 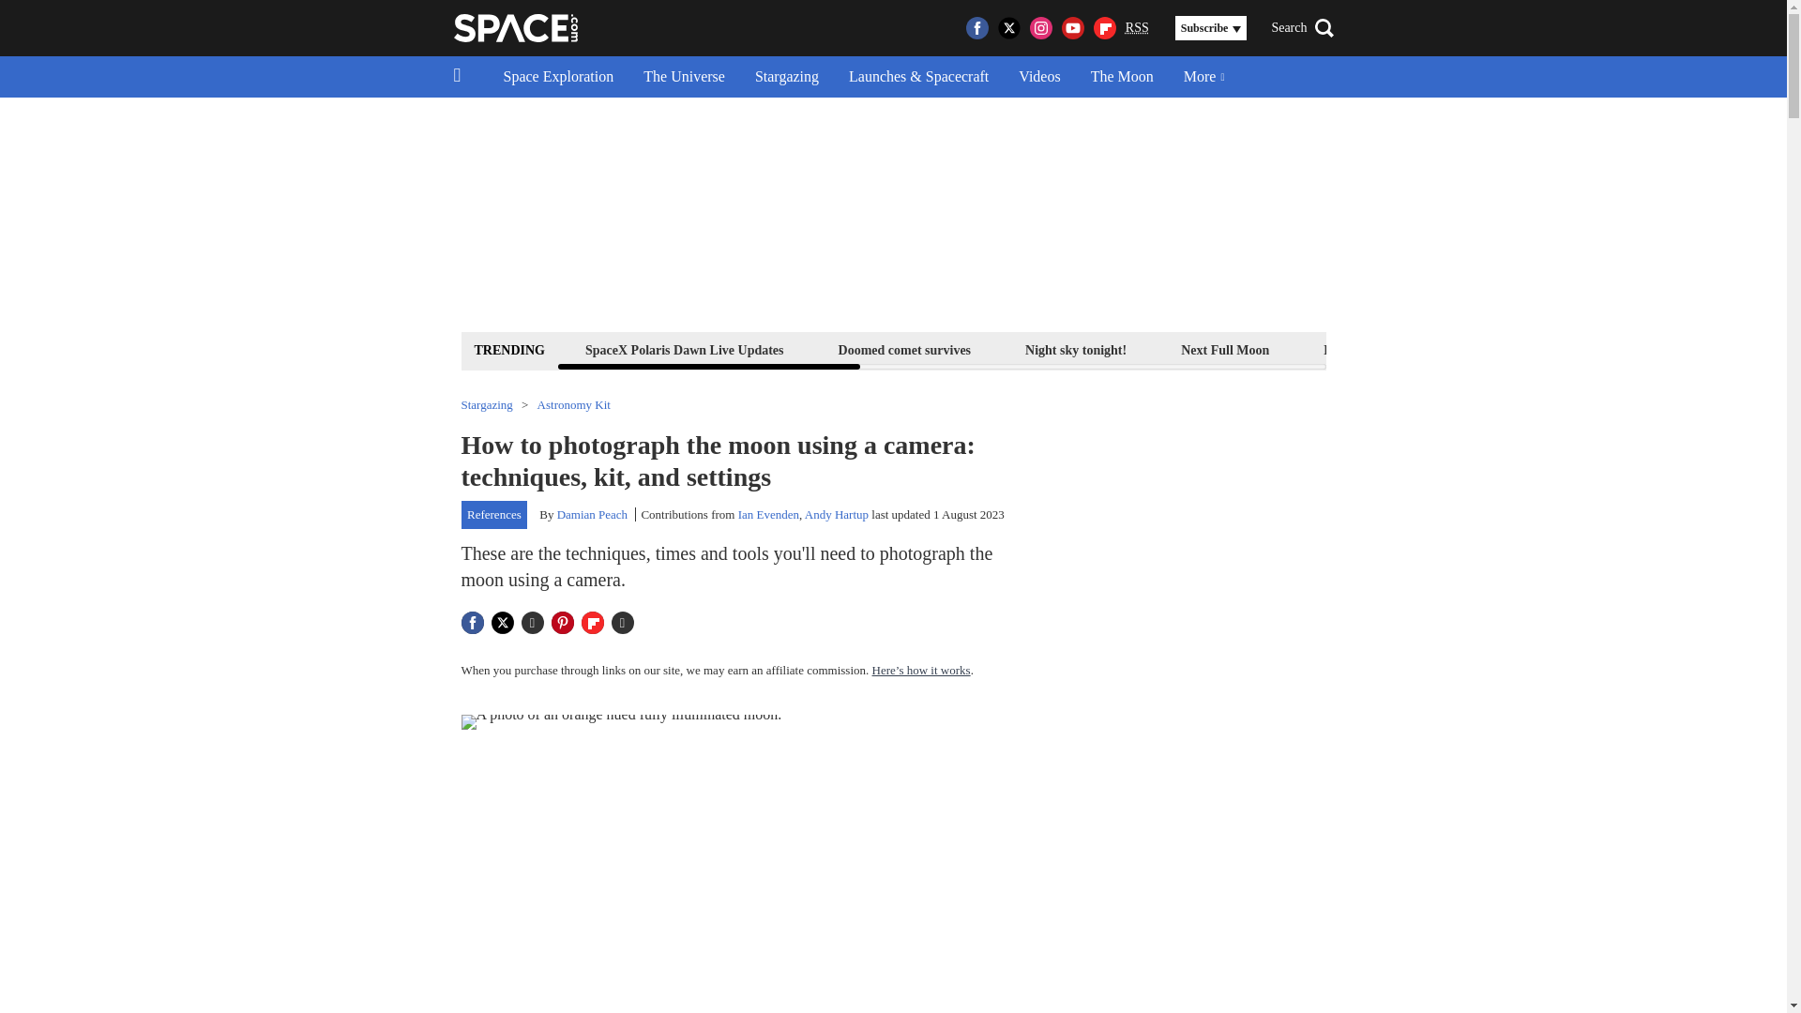 What do you see at coordinates (1224, 349) in the screenshot?
I see `Next Full Moon` at bounding box center [1224, 349].